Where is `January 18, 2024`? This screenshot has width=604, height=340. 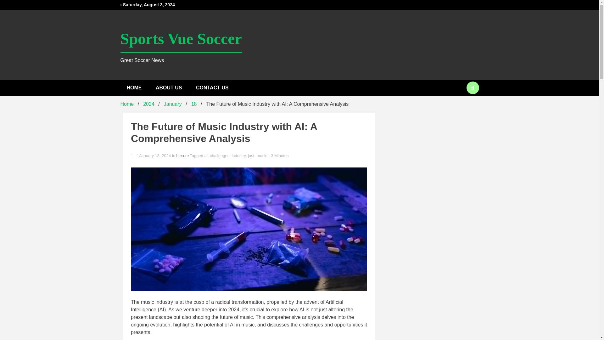 January 18, 2024 is located at coordinates (154, 156).